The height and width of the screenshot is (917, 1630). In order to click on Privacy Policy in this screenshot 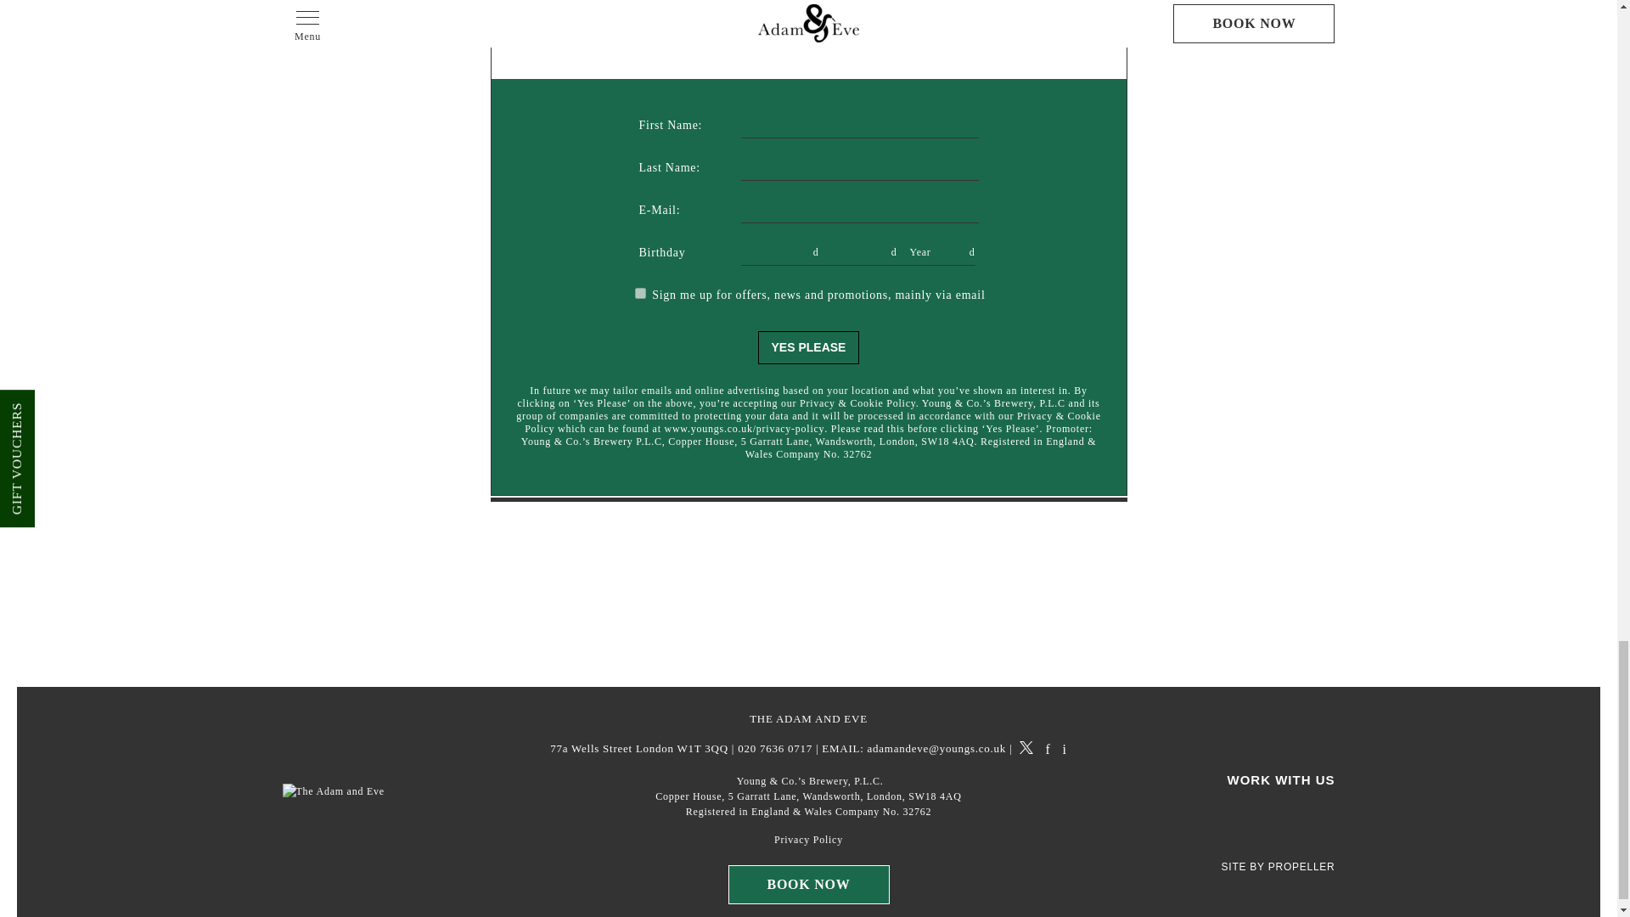, I will do `click(808, 840)`.